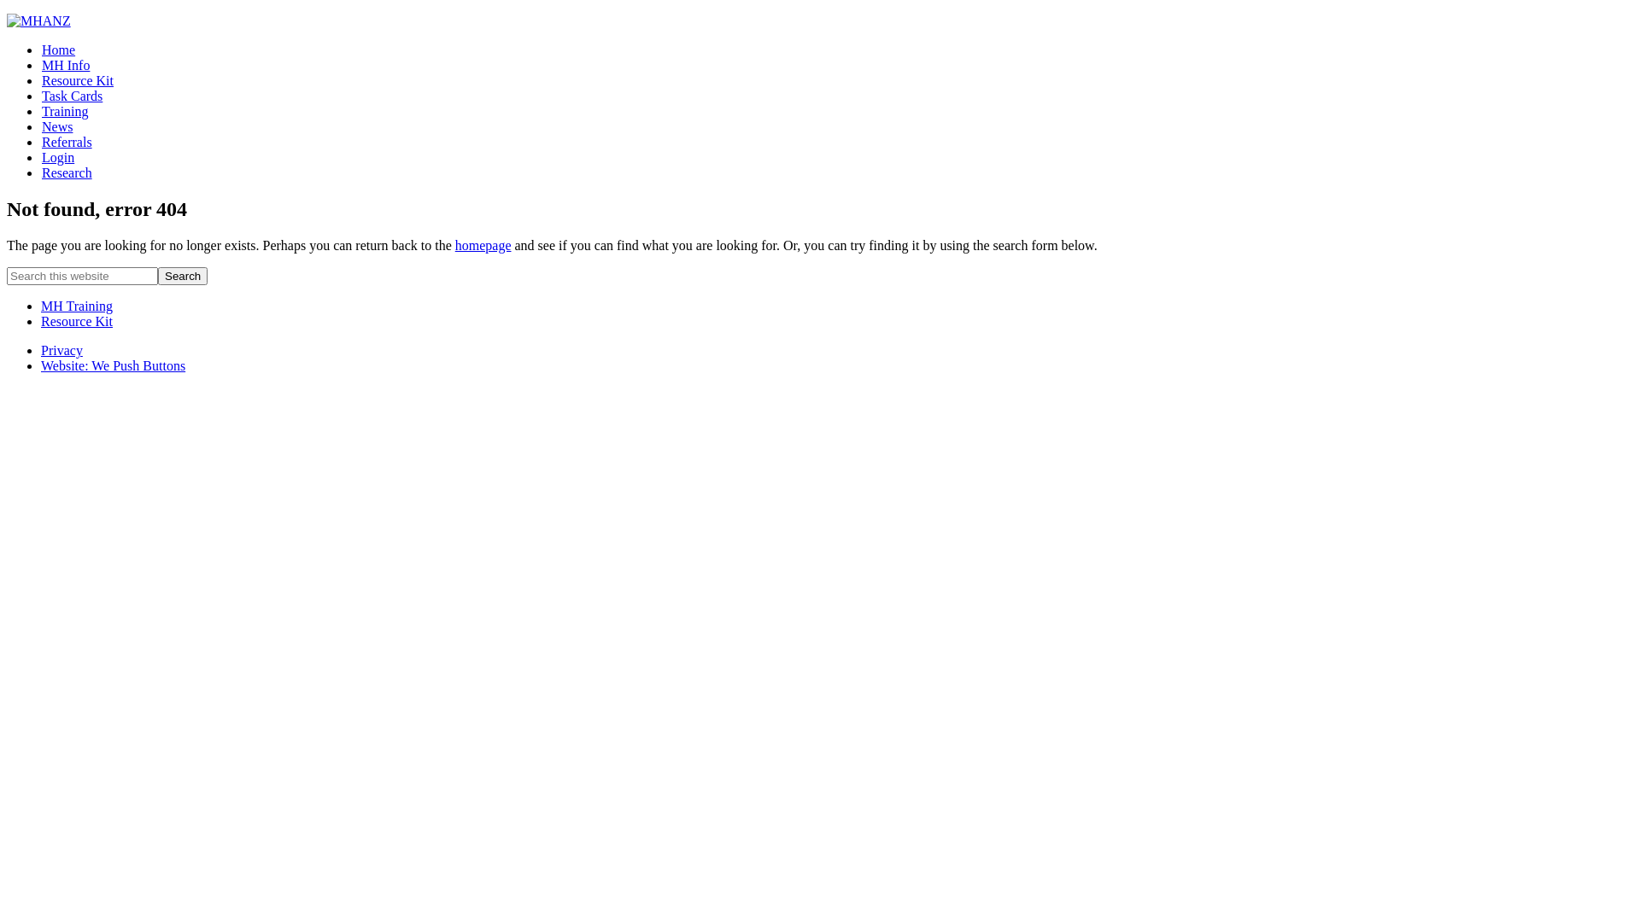  I want to click on MH Info, so click(65, 65).